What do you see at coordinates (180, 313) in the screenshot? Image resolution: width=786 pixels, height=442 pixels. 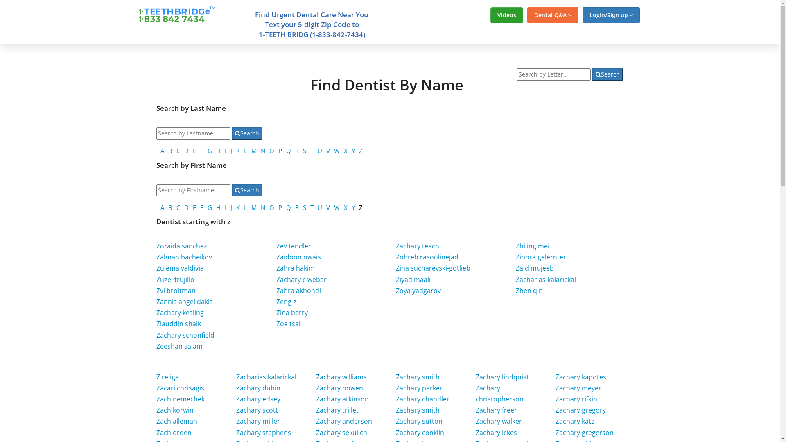 I see `Zachary kesling` at bounding box center [180, 313].